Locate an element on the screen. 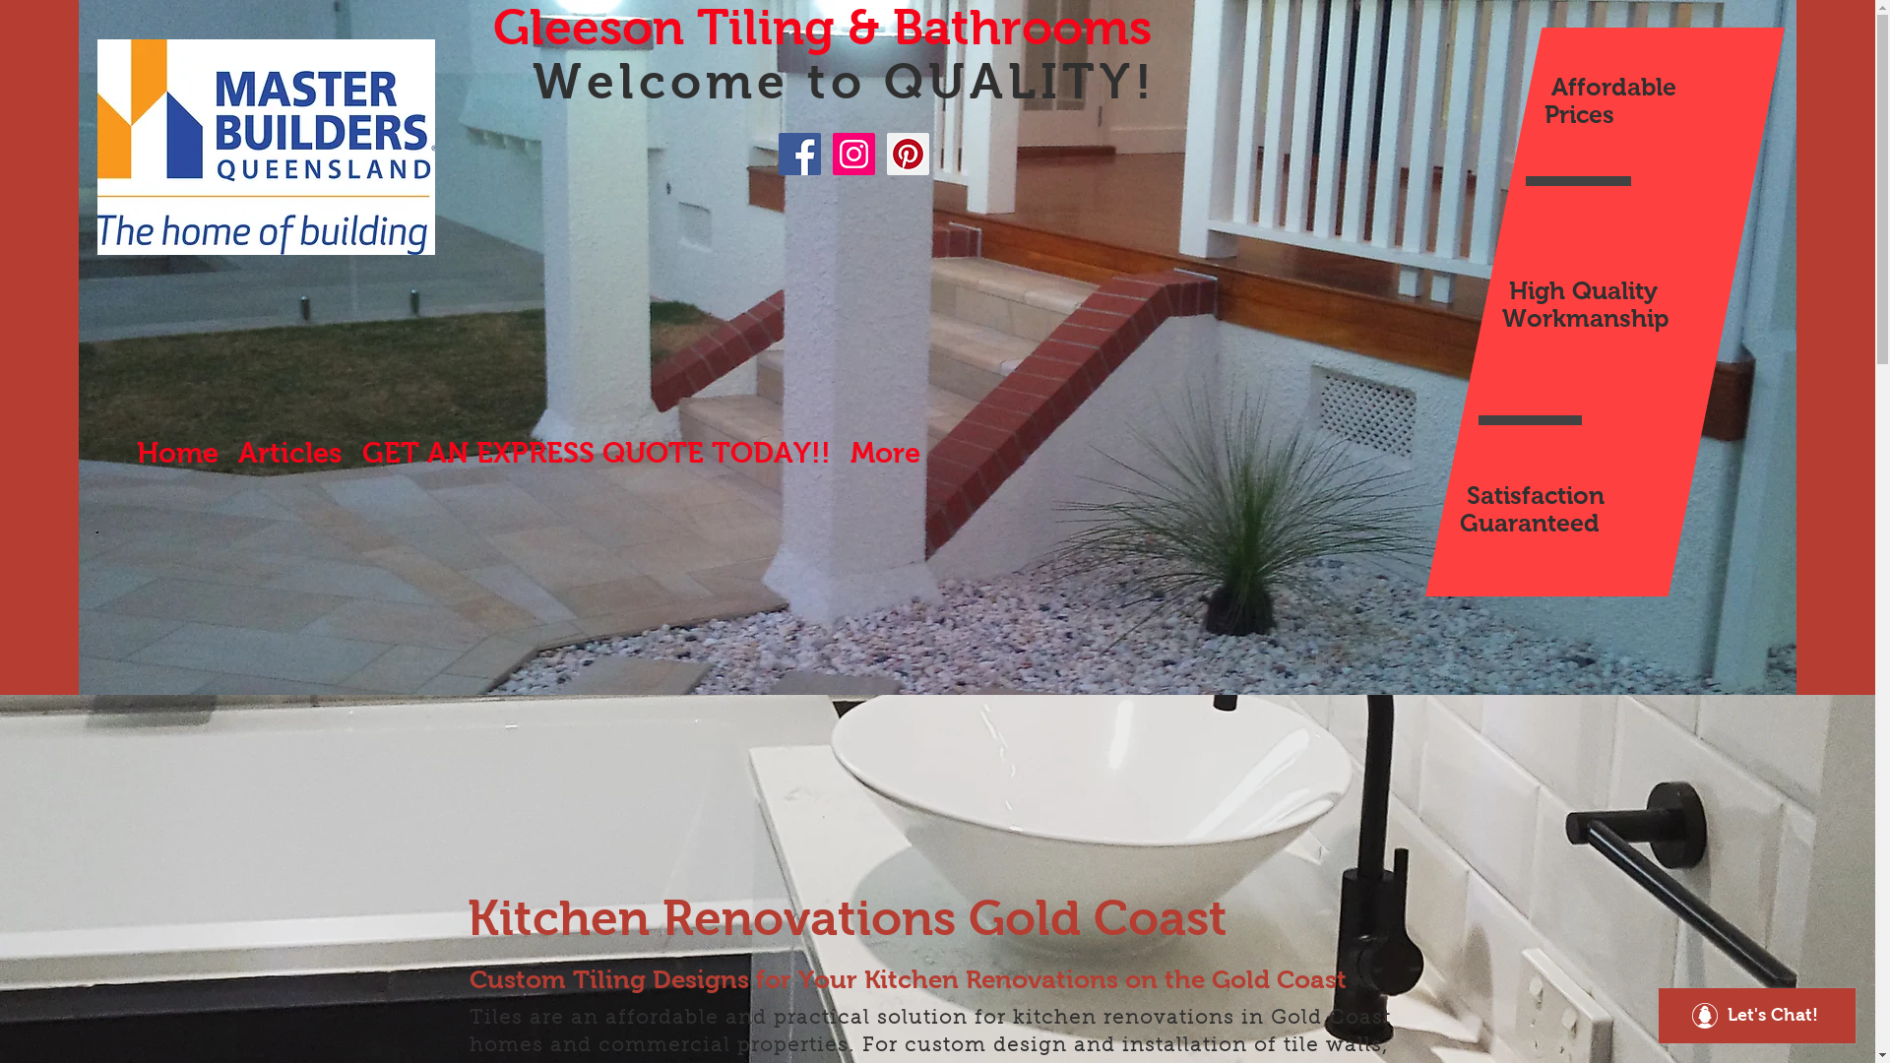  GET AN EXPRESS QUOTE TODAY!! is located at coordinates (597, 453).